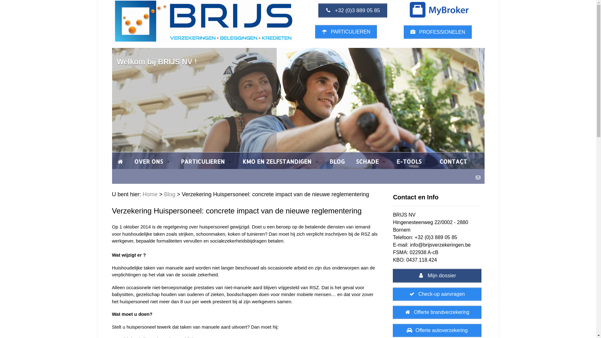  What do you see at coordinates (437, 312) in the screenshot?
I see `Offerte brandverzekering` at bounding box center [437, 312].